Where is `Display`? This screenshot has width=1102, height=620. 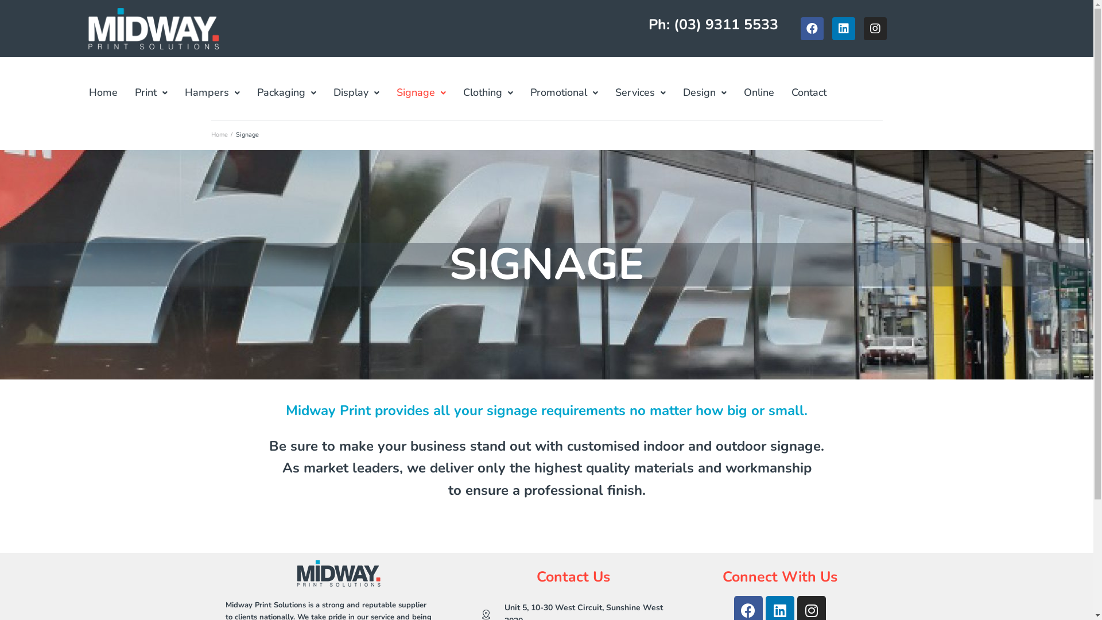 Display is located at coordinates (356, 93).